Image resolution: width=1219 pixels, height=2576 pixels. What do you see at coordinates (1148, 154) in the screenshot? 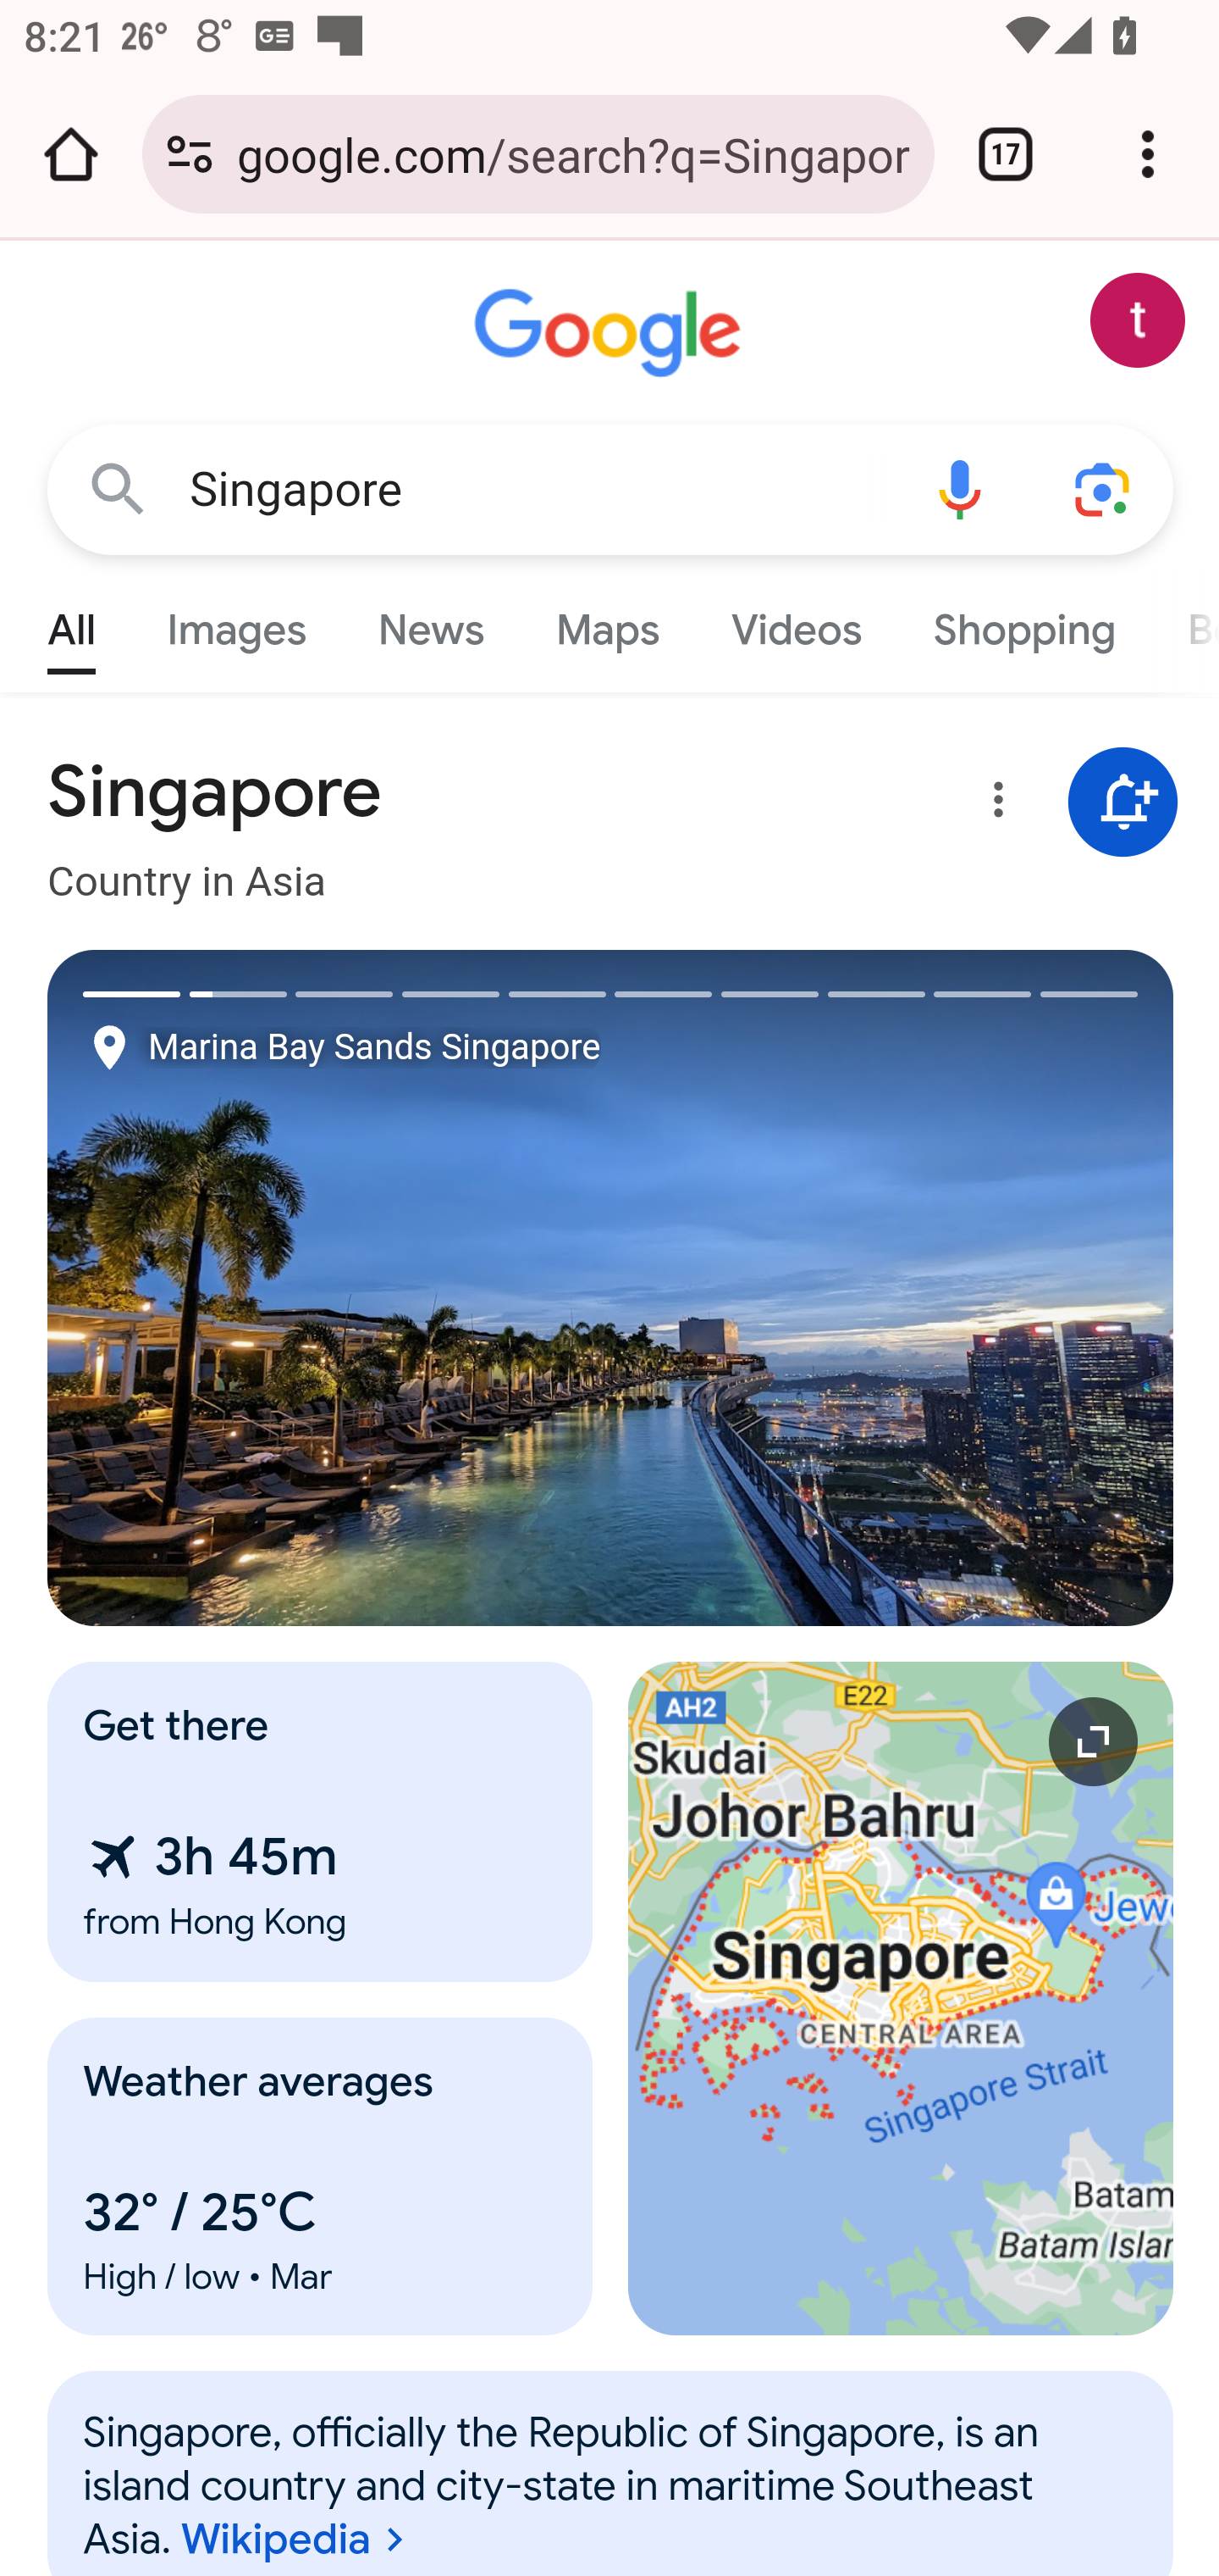
I see `Customize and control Google Chrome` at bounding box center [1148, 154].